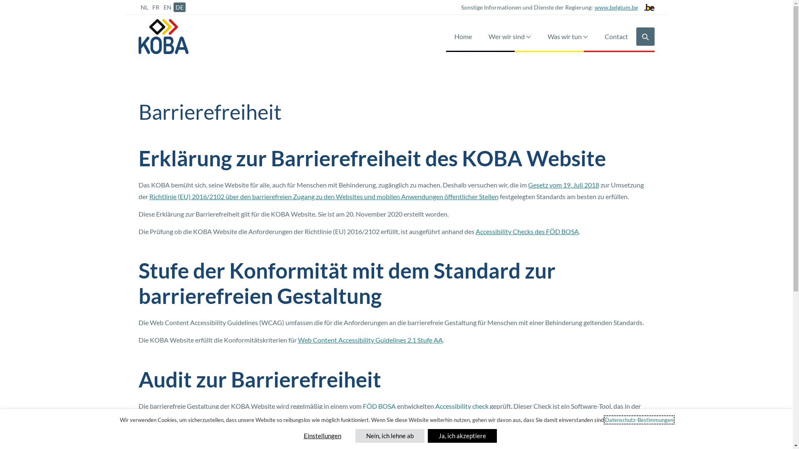 This screenshot has height=449, width=799. What do you see at coordinates (156, 7) in the screenshot?
I see `FR` at bounding box center [156, 7].